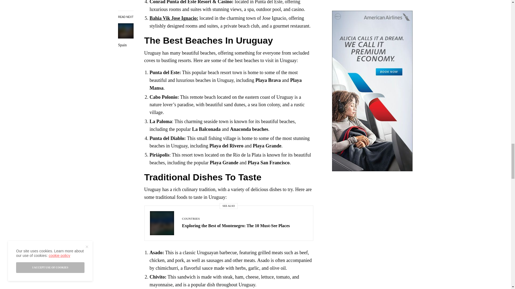 Image resolution: width=515 pixels, height=289 pixels. I want to click on Discover The Best Of Uruguay With This Luxury Travel Guide, so click(126, 9).